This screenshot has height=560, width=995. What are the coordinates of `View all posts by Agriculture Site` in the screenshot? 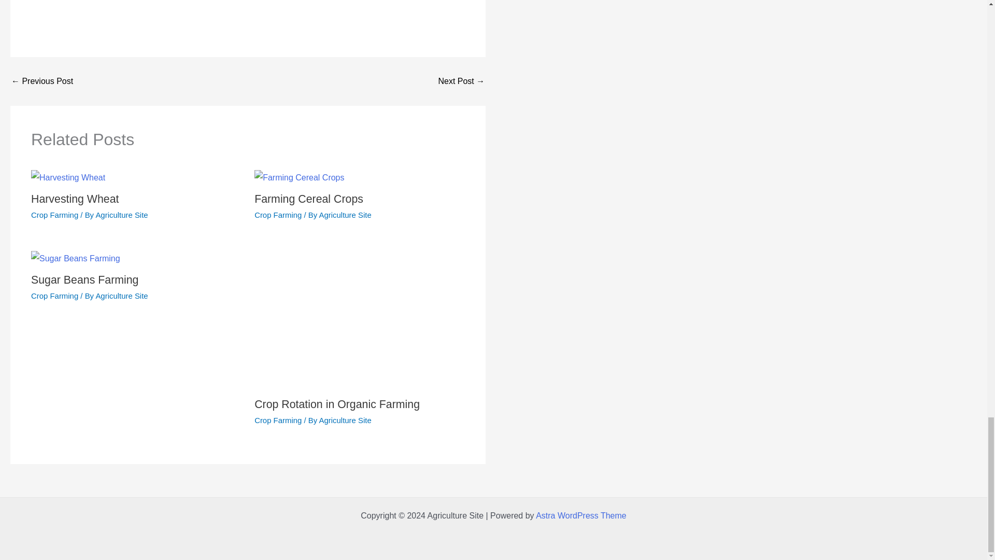 It's located at (345, 420).